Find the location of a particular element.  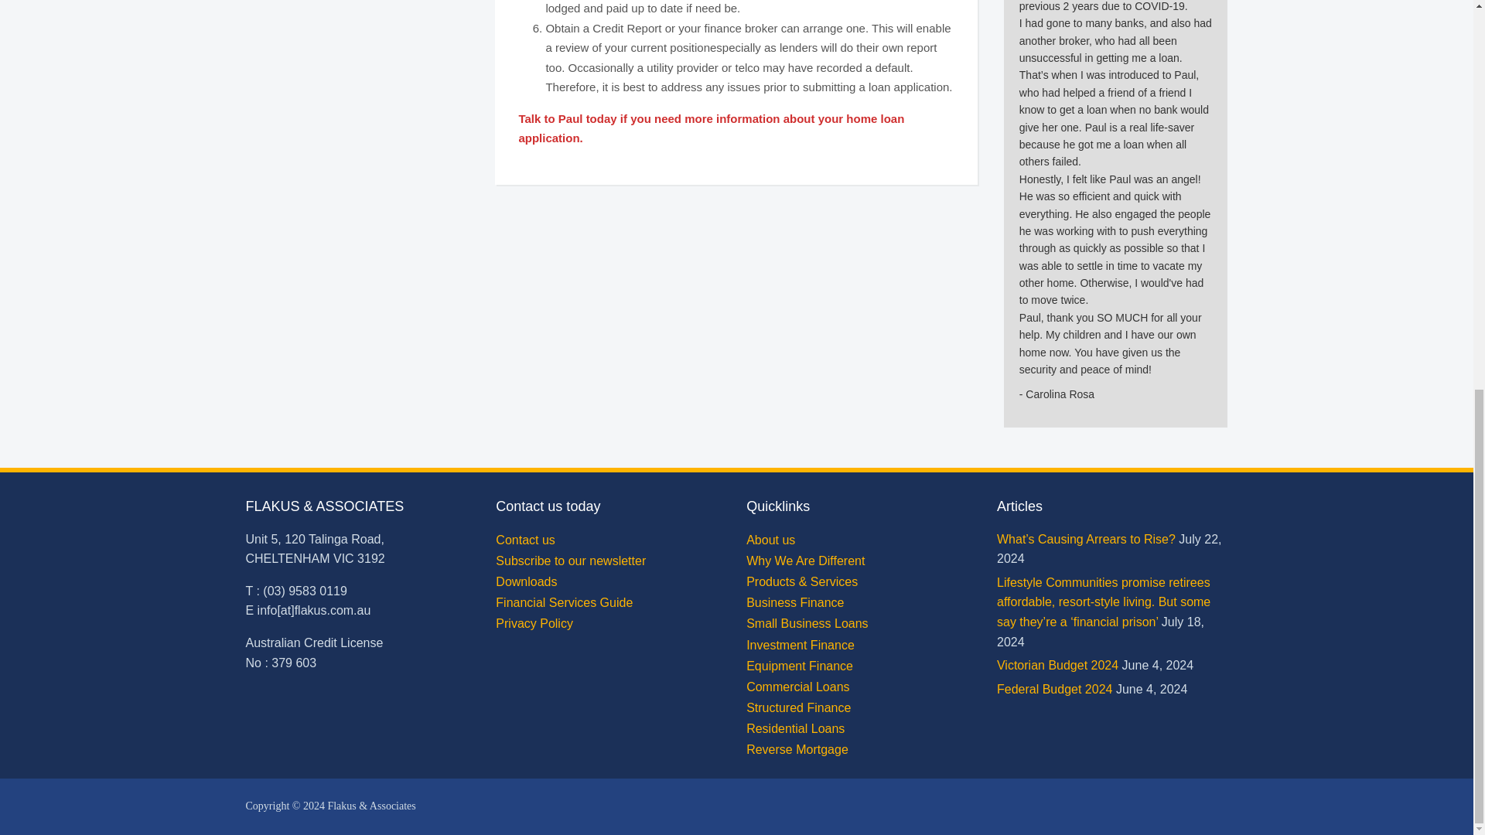

Subscribe to our newsletter is located at coordinates (571, 561).